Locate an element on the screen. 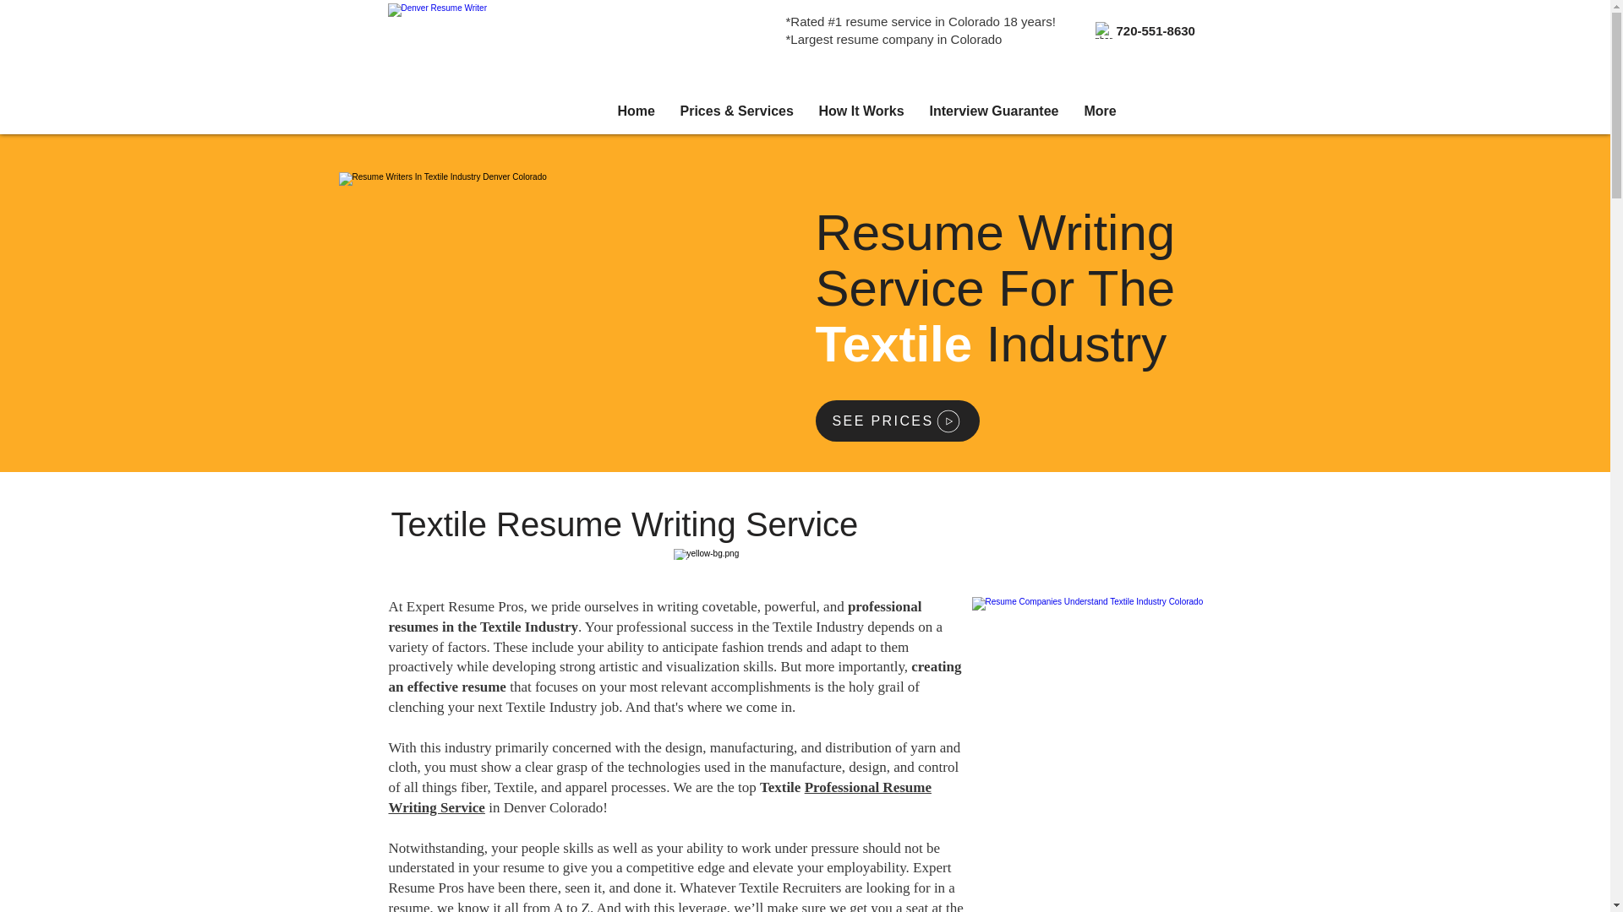 The width and height of the screenshot is (1623, 912). Home is located at coordinates (636, 111).